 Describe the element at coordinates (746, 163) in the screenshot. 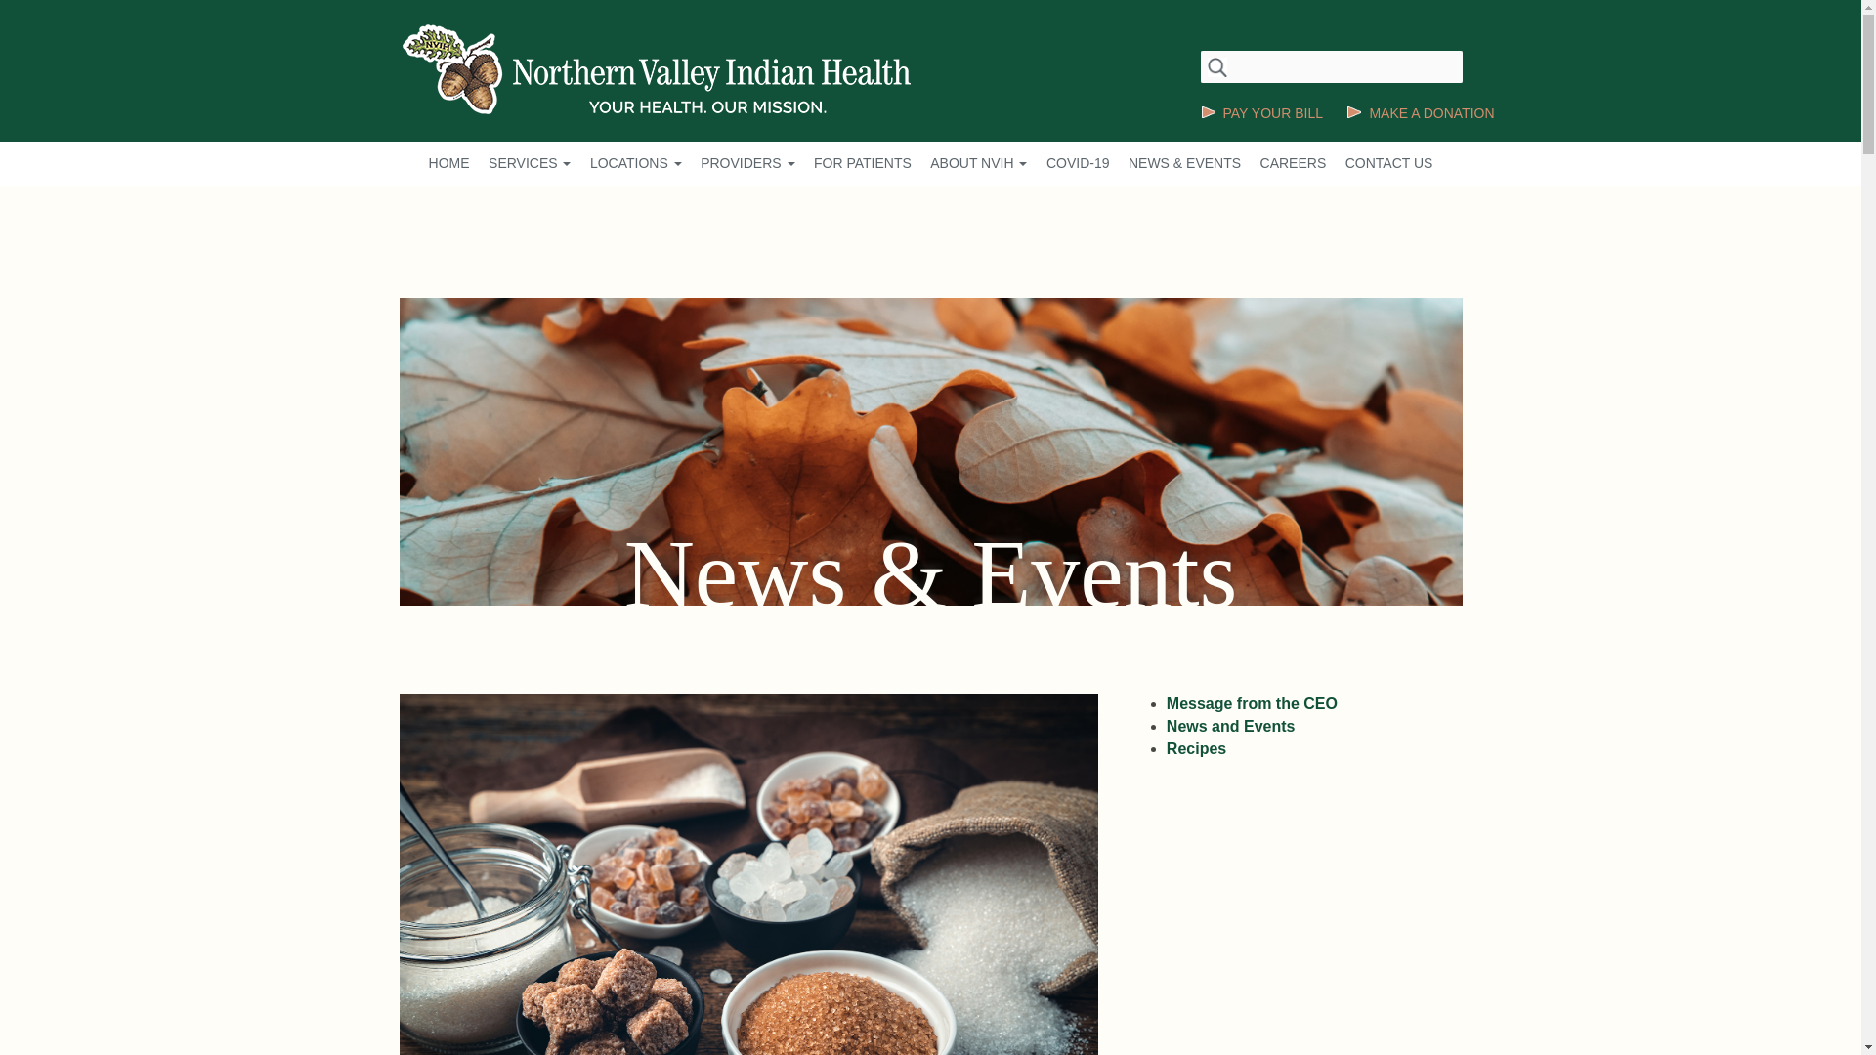

I see `PROVIDERS` at that location.